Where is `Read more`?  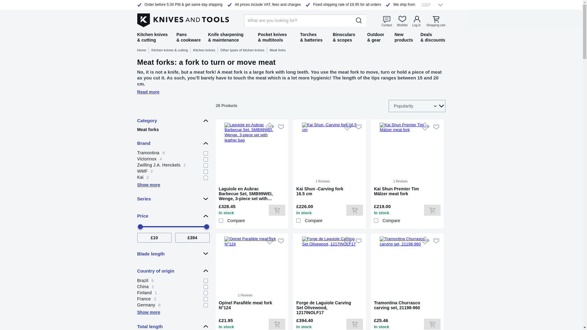 Read more is located at coordinates (173, 158).